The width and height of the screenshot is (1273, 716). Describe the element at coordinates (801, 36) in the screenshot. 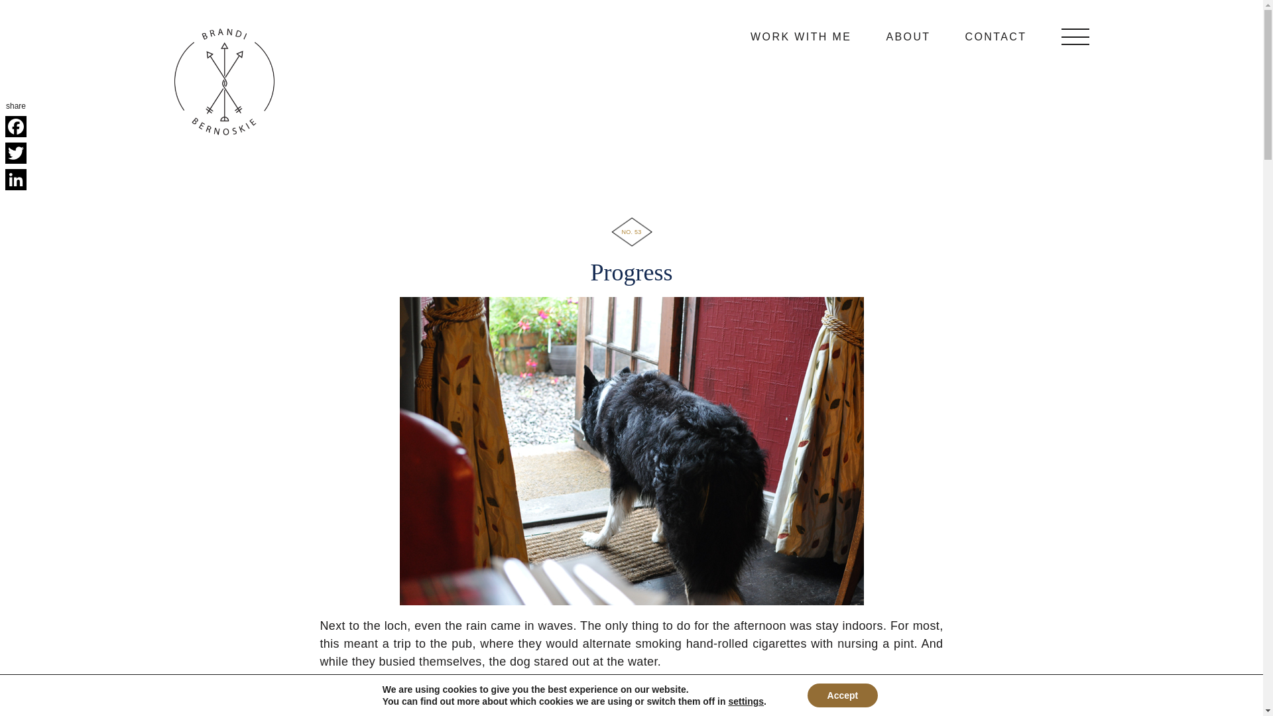

I see `WORK WITH ME` at that location.